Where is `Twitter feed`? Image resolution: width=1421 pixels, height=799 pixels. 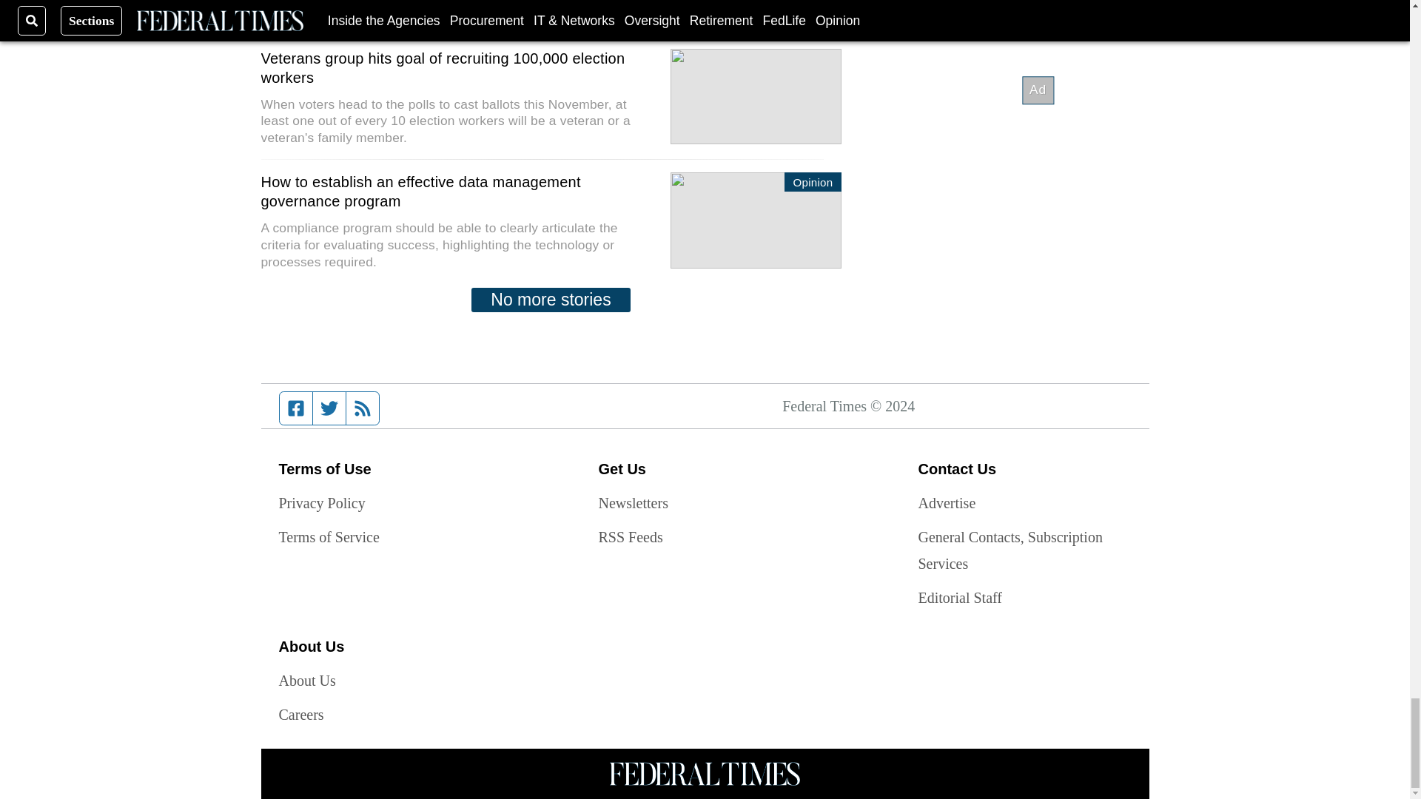 Twitter feed is located at coordinates (329, 408).